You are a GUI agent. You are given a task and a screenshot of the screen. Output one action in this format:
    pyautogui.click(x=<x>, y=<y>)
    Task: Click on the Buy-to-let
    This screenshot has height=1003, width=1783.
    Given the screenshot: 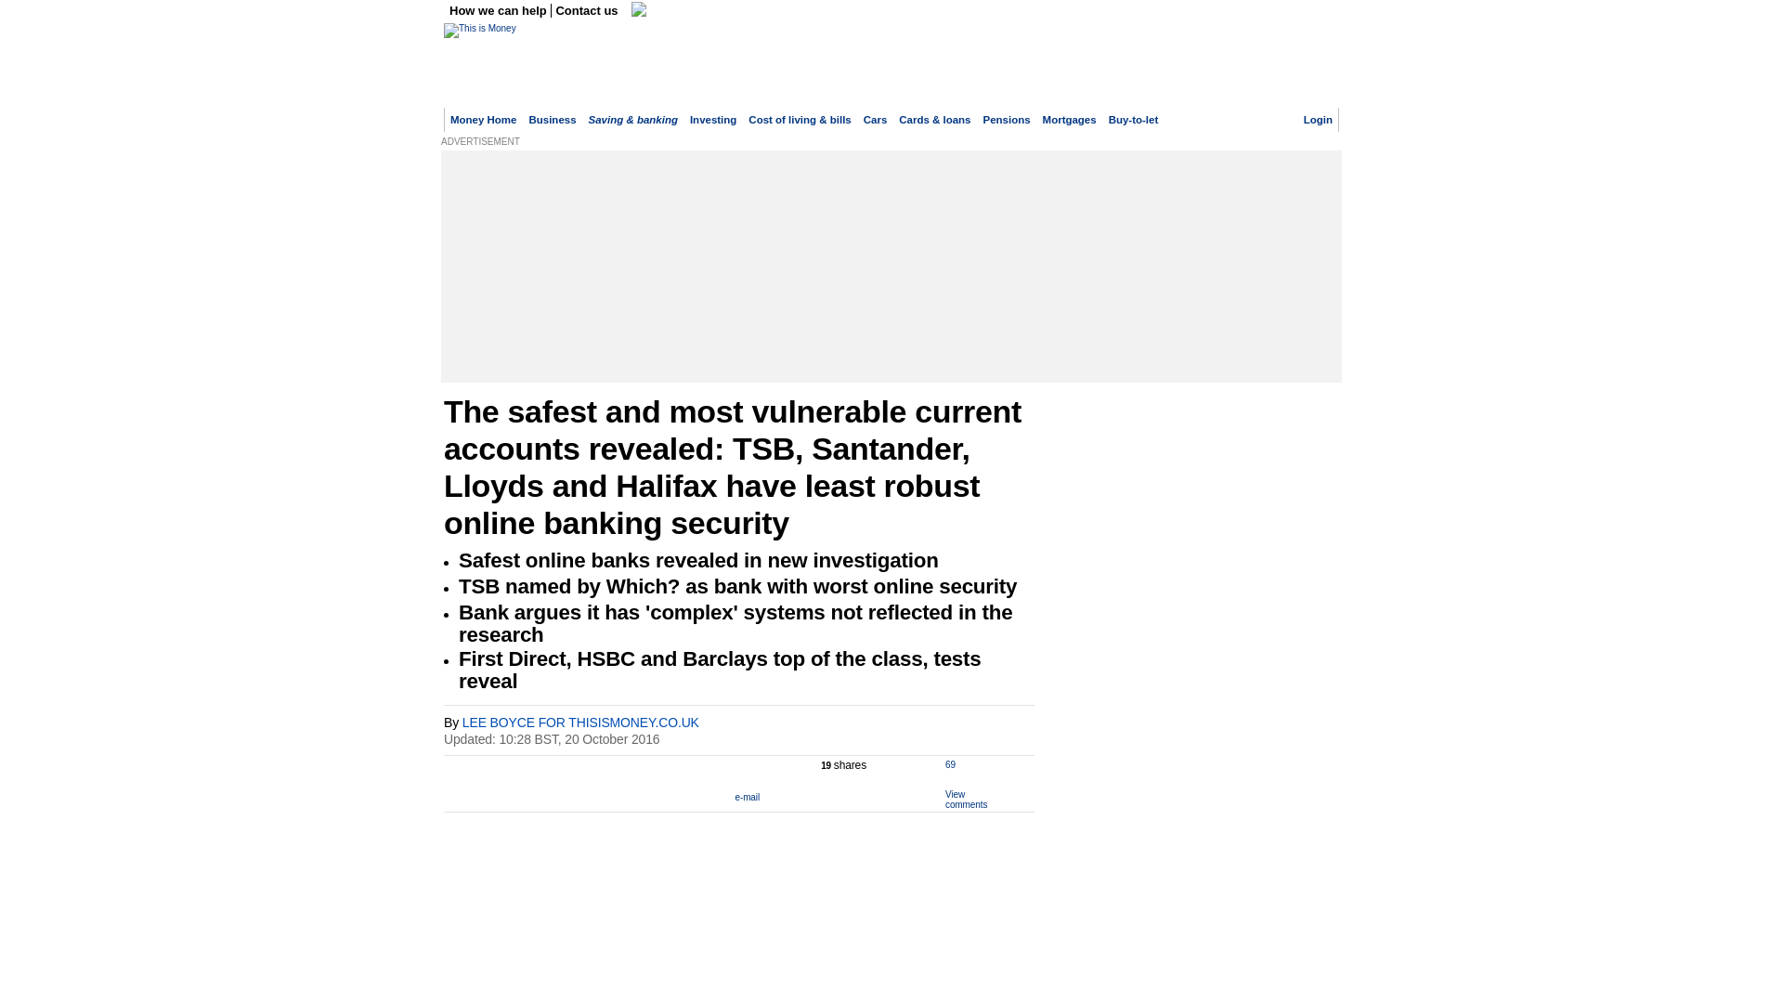 What is the action you would take?
    pyautogui.click(x=1134, y=120)
    